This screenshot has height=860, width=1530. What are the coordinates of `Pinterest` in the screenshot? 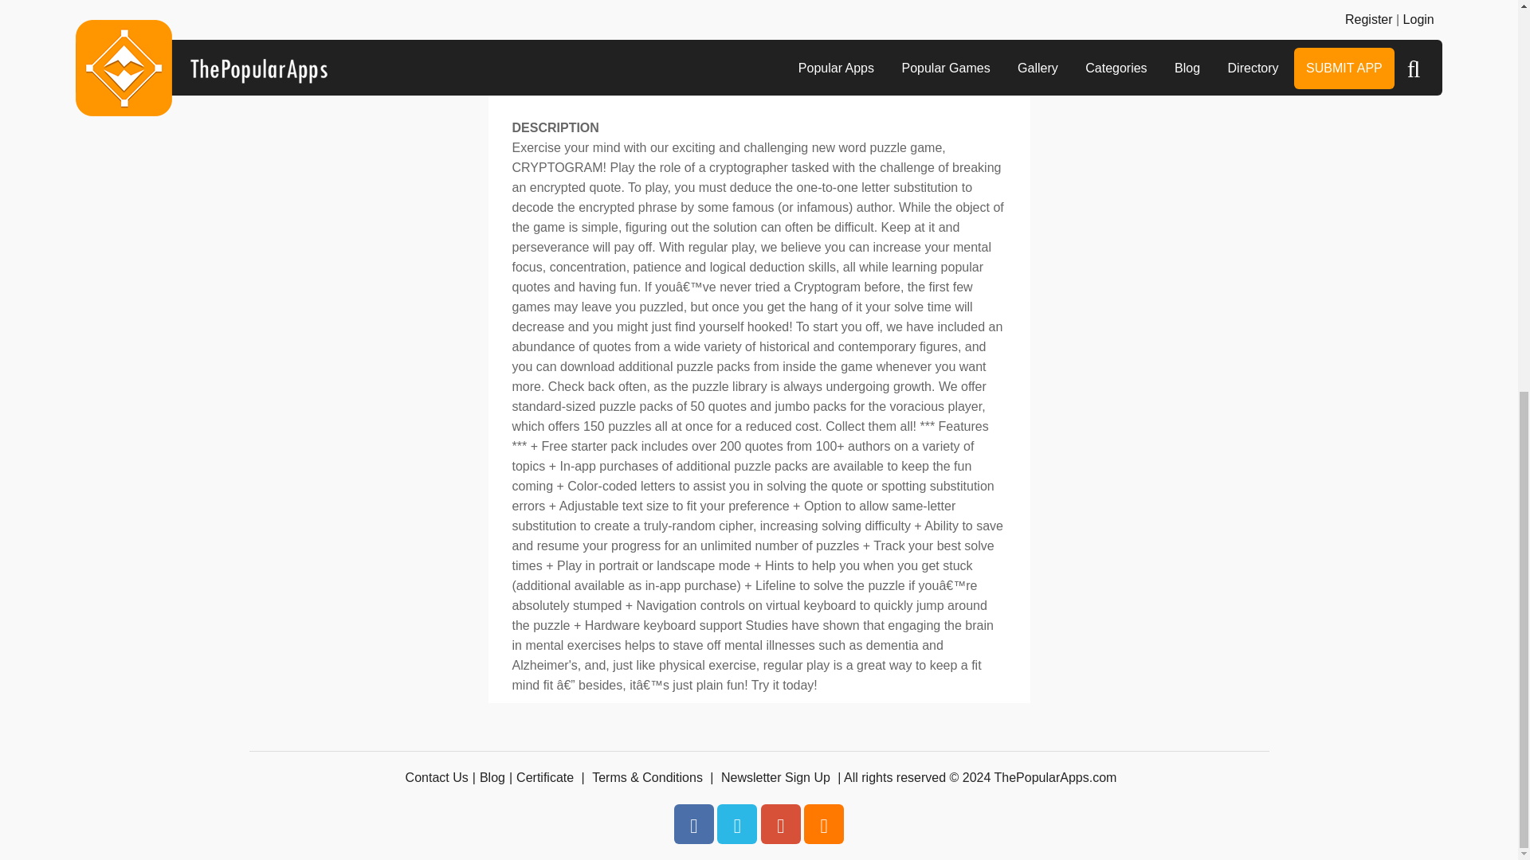 It's located at (780, 823).